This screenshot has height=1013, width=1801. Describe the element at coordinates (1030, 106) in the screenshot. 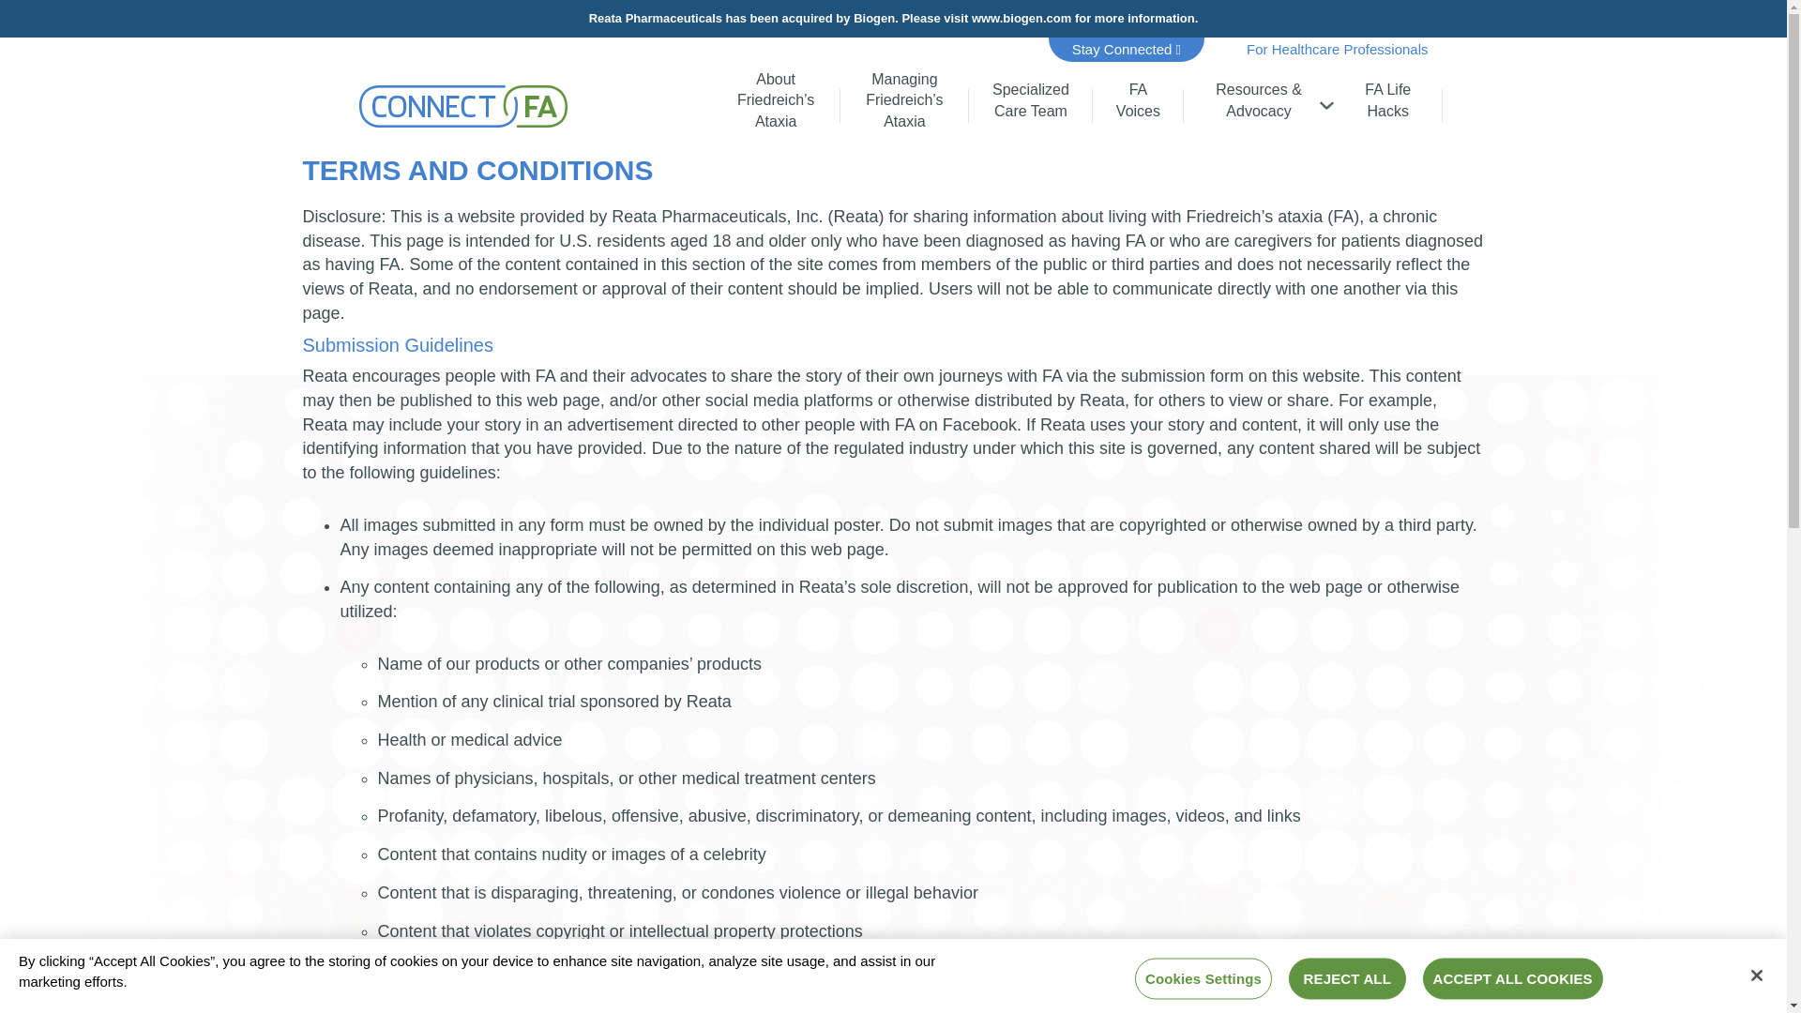

I see `FA Life Hacks` at that location.